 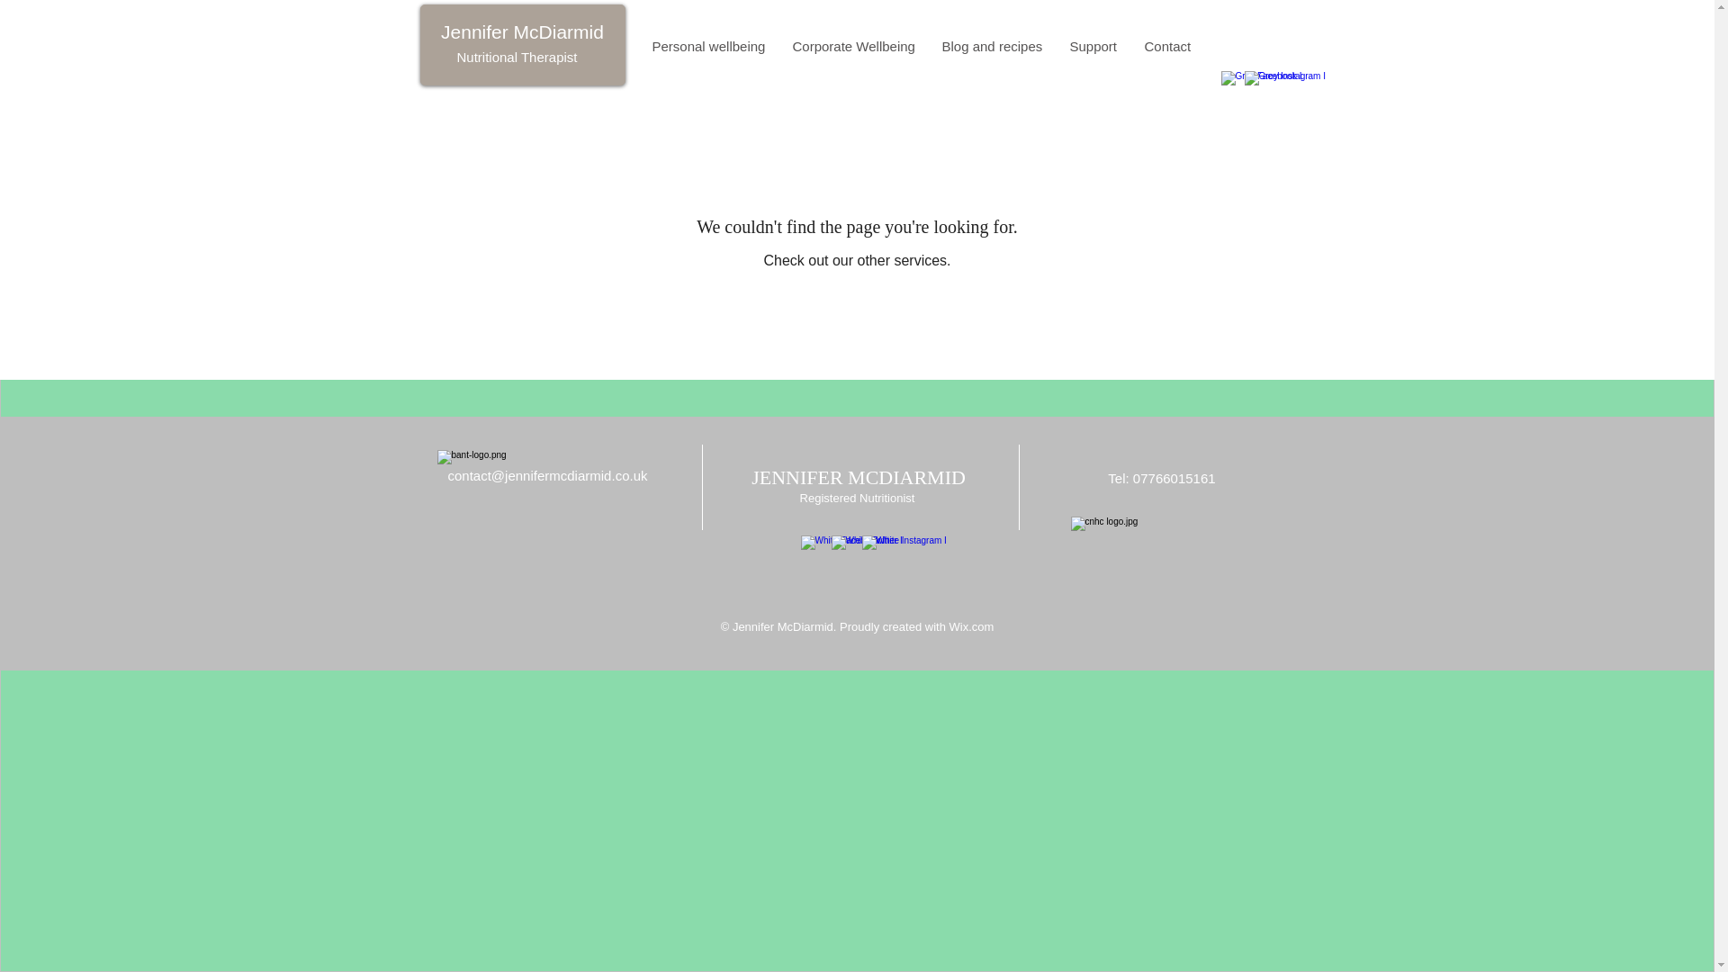 I want to click on Nutritional Therapist, so click(x=517, y=58).